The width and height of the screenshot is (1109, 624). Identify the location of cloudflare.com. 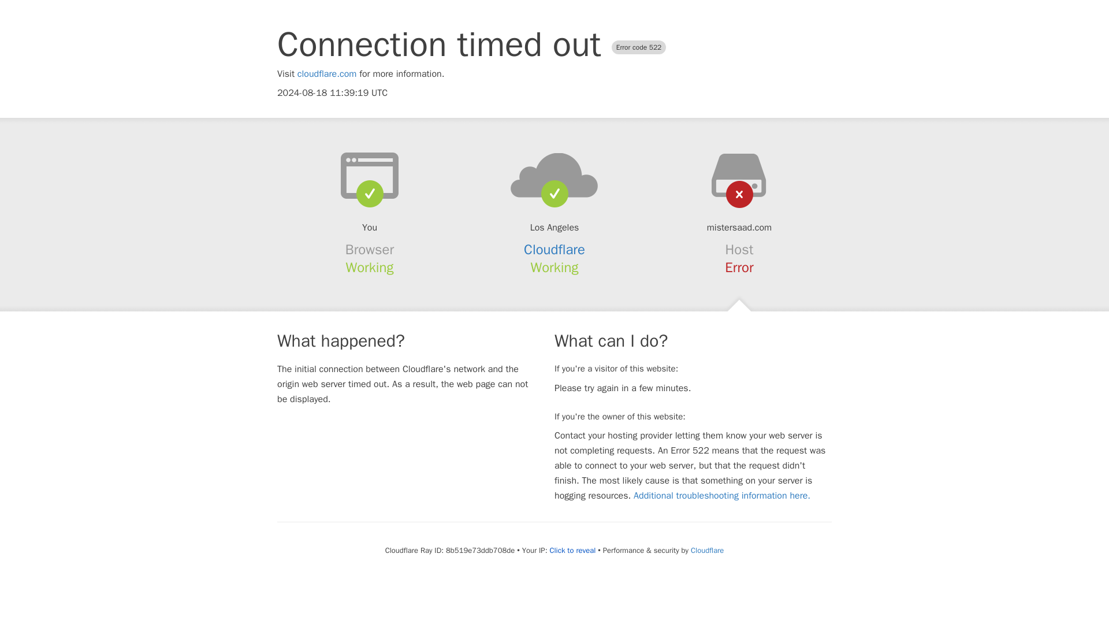
(327, 74).